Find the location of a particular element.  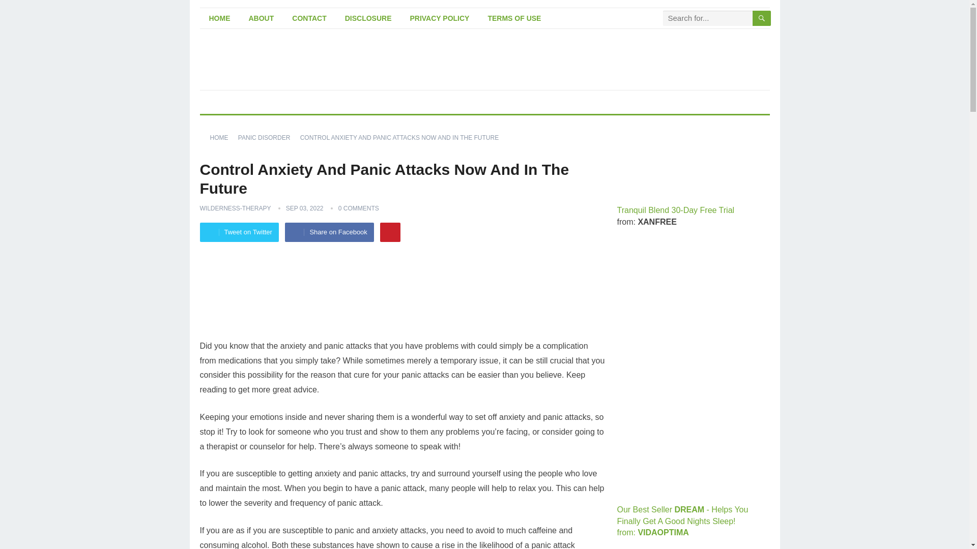

HOME is located at coordinates (222, 137).